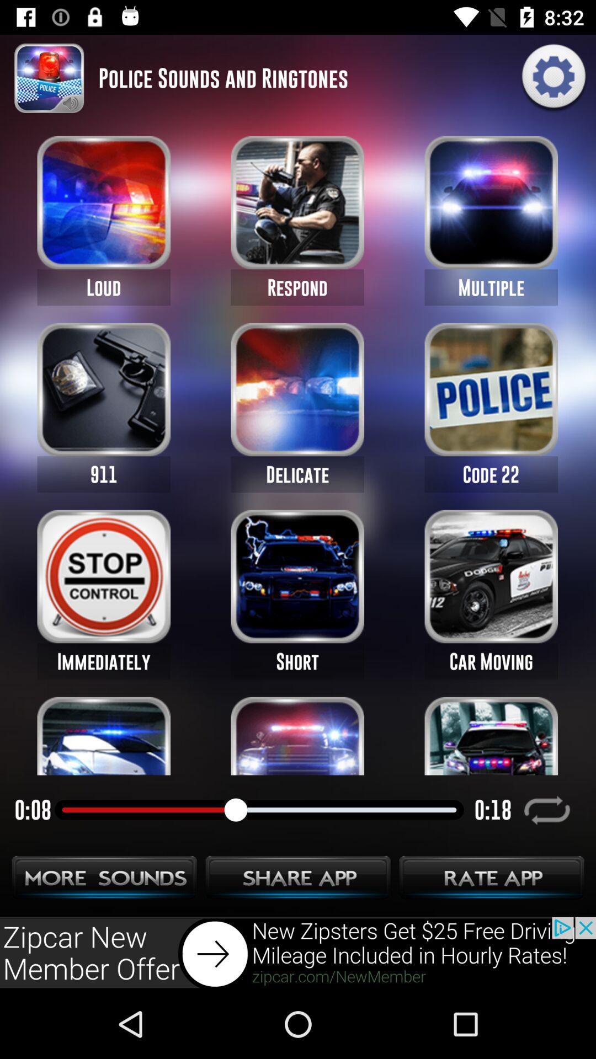  I want to click on select the first image on the web page, so click(104, 202).